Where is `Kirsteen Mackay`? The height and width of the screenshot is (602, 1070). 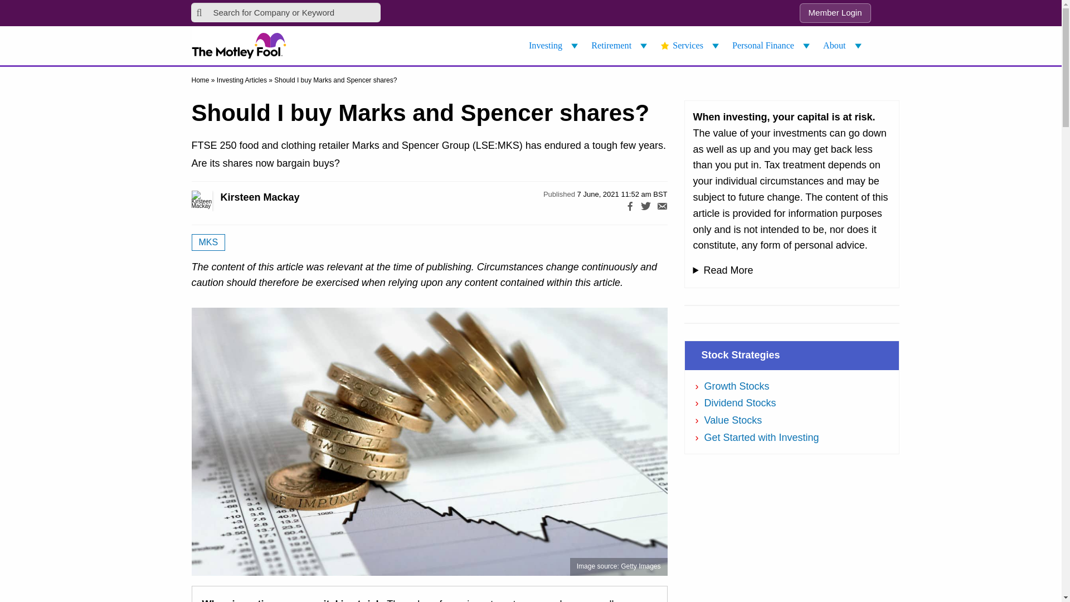
Kirsteen Mackay is located at coordinates (214, 201).